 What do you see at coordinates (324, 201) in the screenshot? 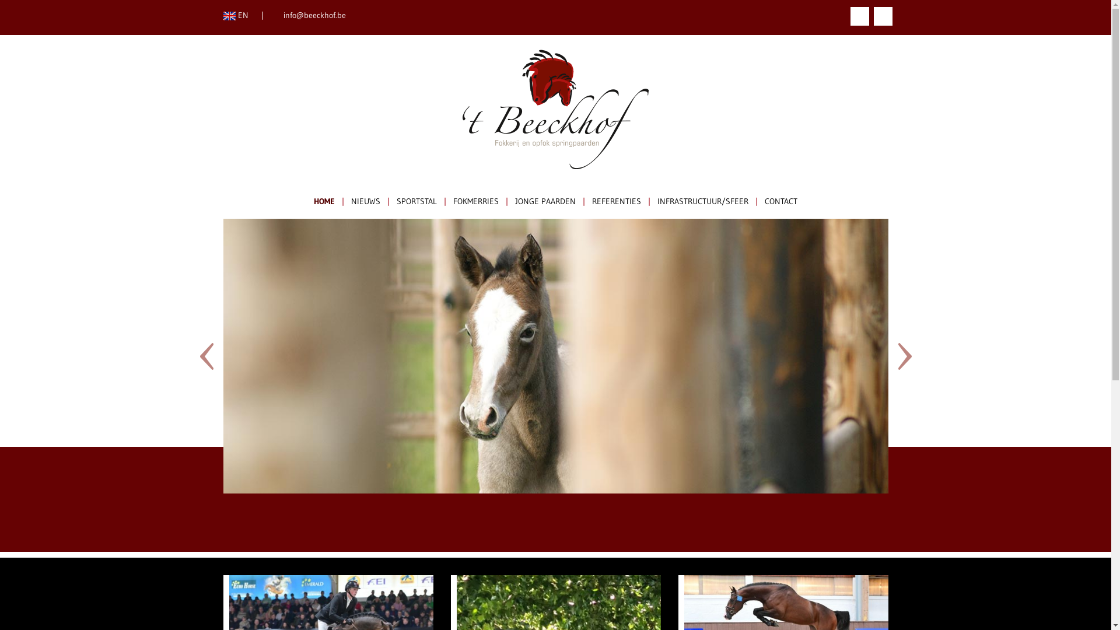
I see `HOME` at bounding box center [324, 201].